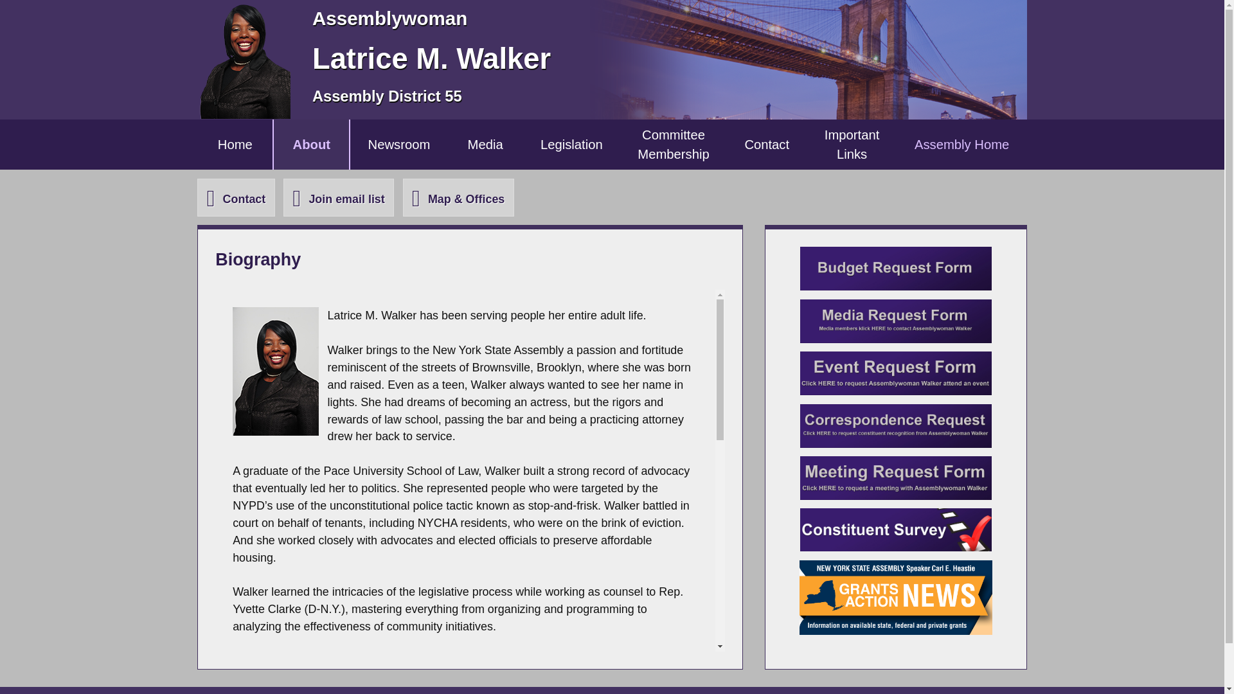 This screenshot has width=1234, height=694. I want to click on Newsroom, so click(572, 144).